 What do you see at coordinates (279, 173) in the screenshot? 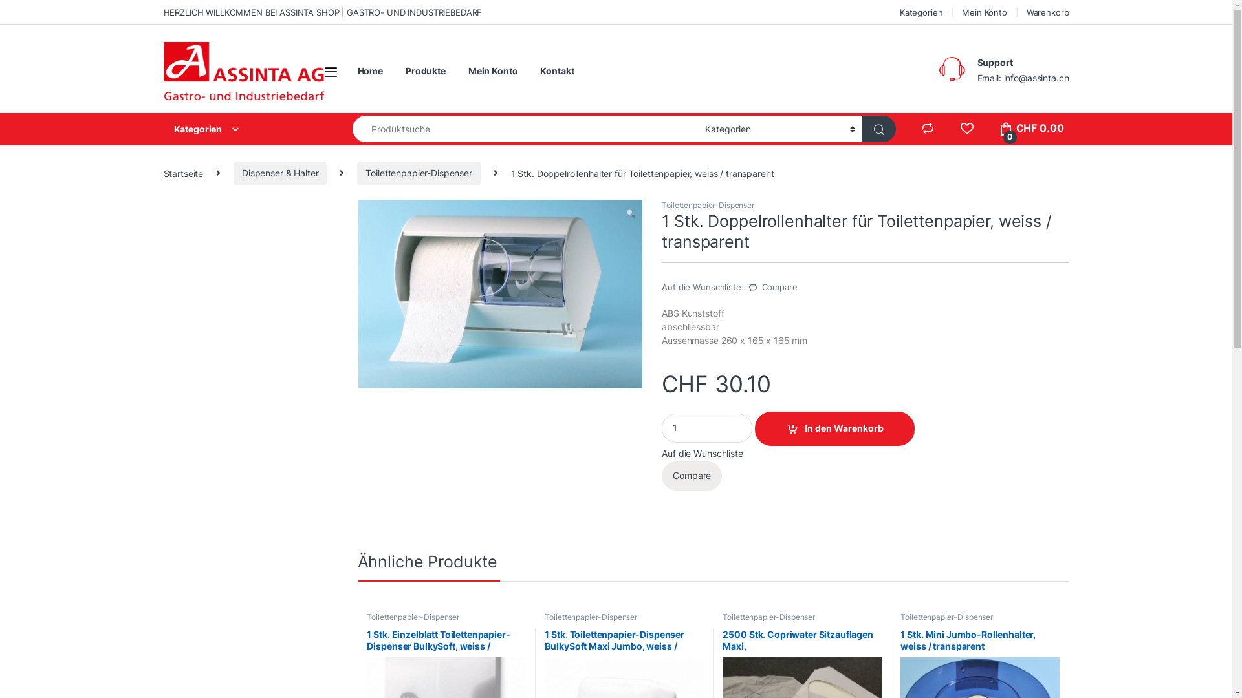
I see `Dispenser & Halter` at bounding box center [279, 173].